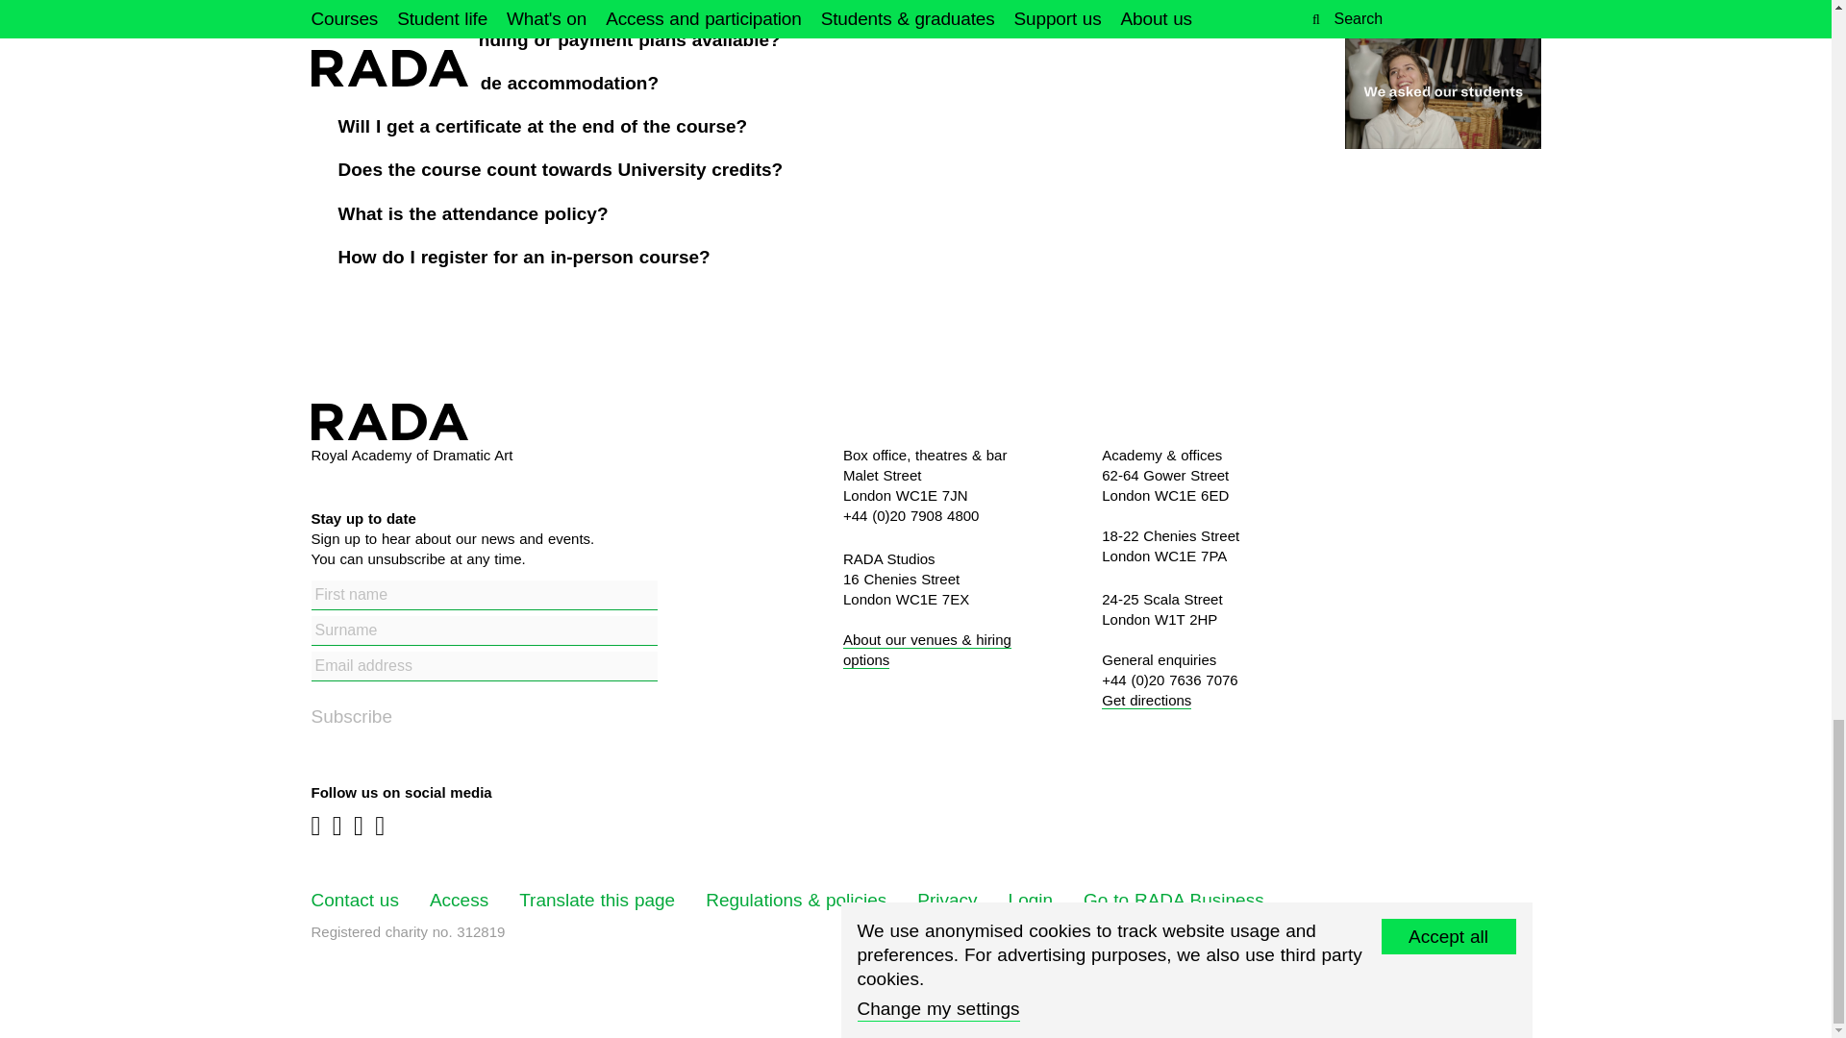  What do you see at coordinates (355, 900) in the screenshot?
I see `Contact us` at bounding box center [355, 900].